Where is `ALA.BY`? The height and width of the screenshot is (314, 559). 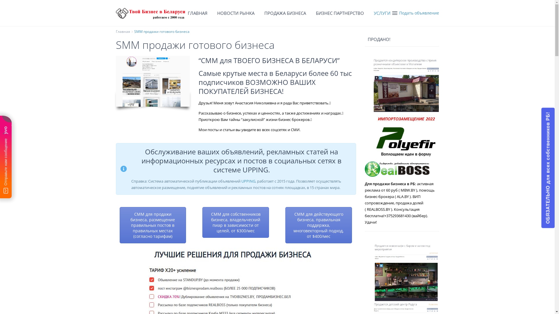
ALA.BY is located at coordinates (402, 197).